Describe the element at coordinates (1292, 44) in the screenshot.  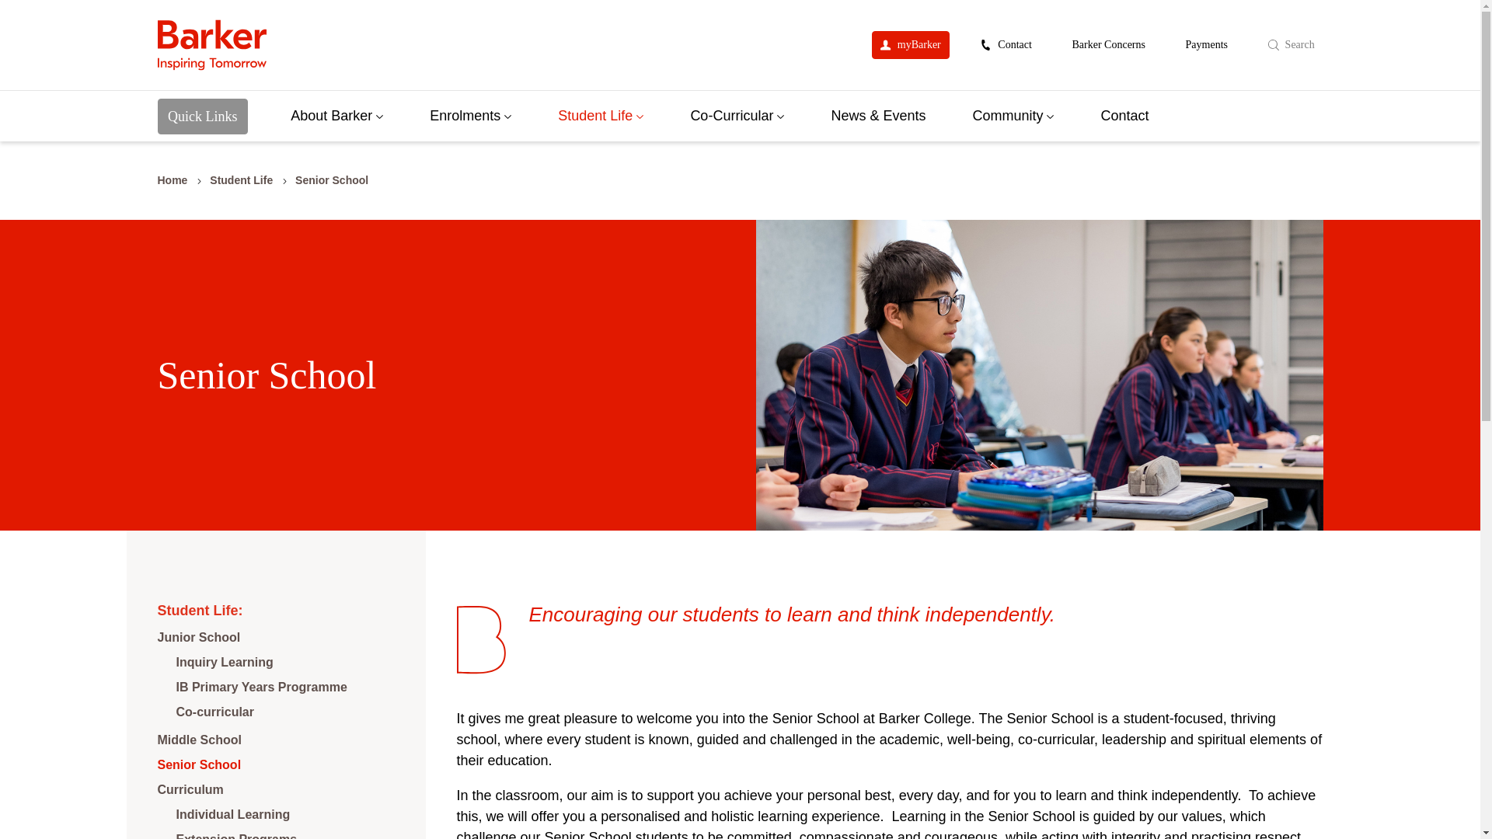
I see `Search` at that location.